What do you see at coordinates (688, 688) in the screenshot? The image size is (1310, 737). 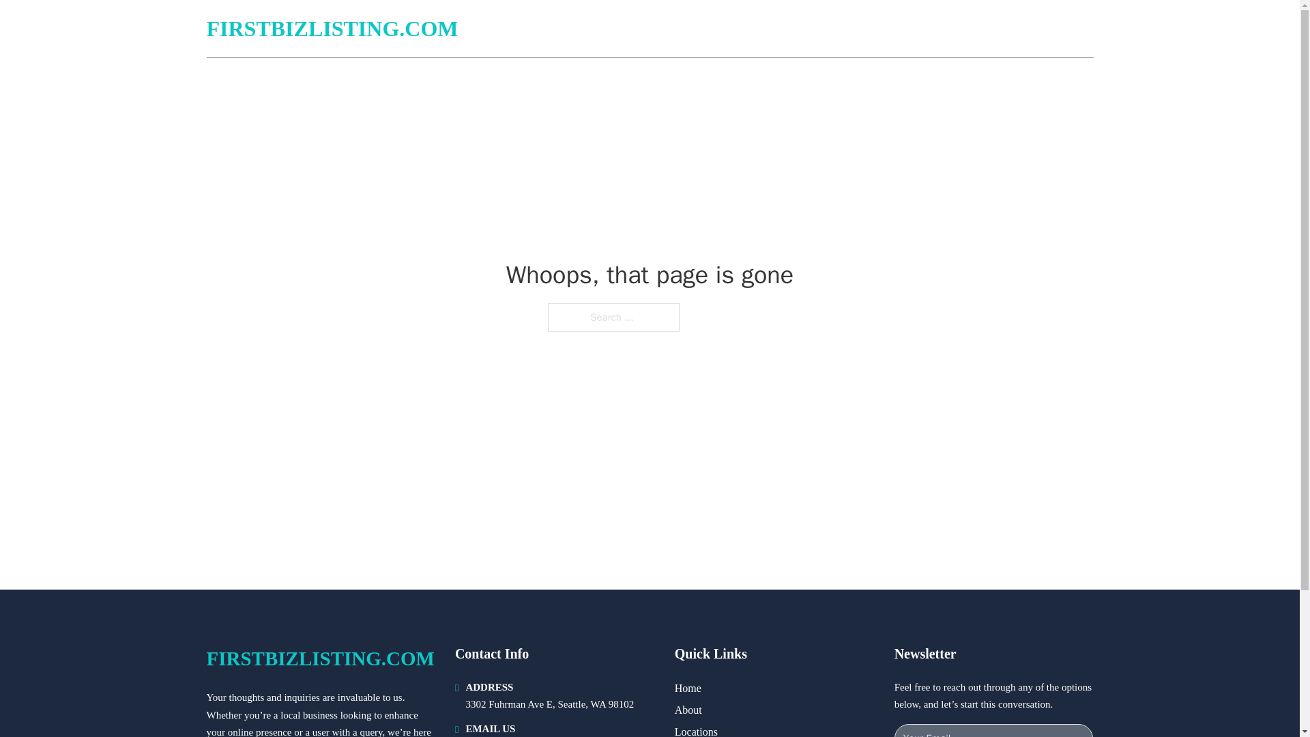 I see `Home` at bounding box center [688, 688].